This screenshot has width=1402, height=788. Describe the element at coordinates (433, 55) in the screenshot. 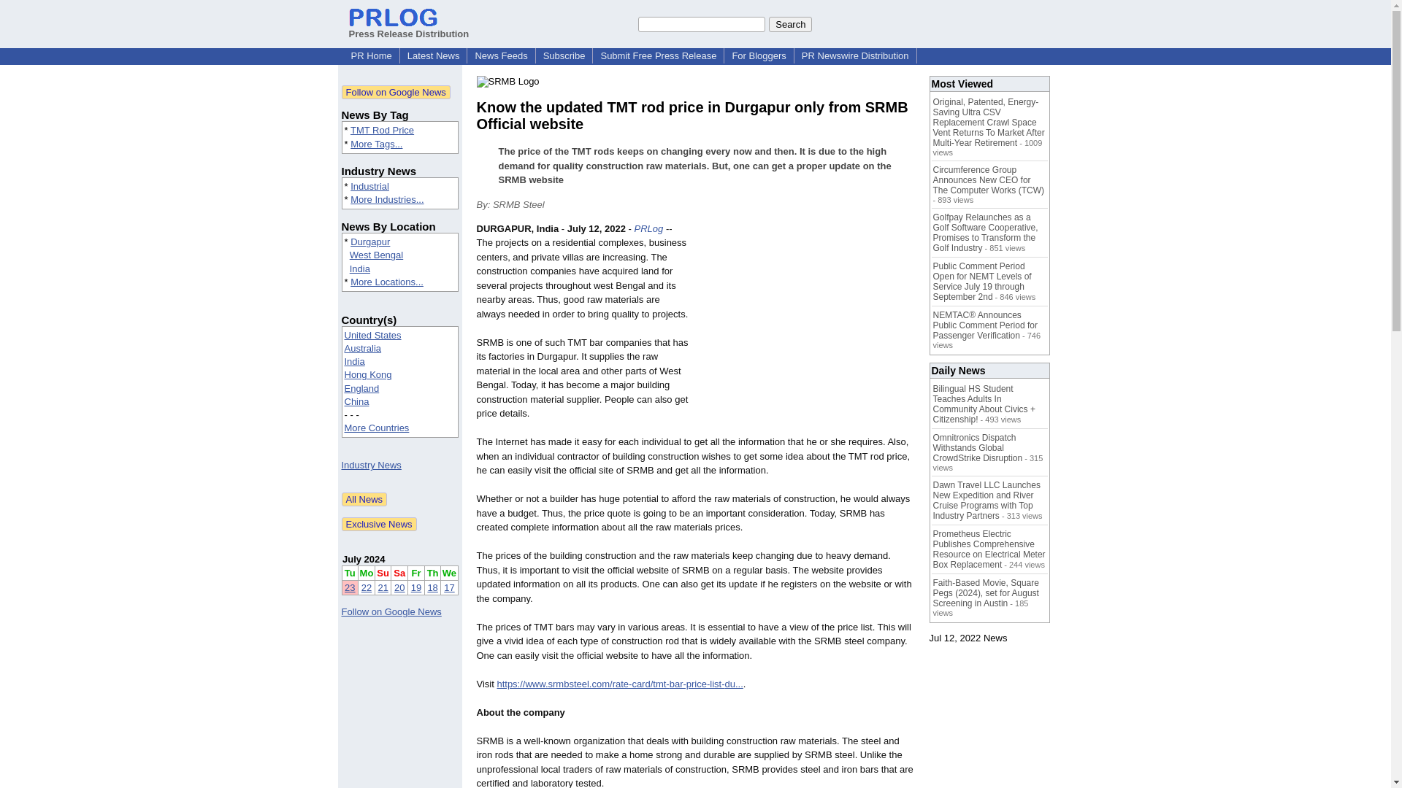

I see `Latest News` at that location.